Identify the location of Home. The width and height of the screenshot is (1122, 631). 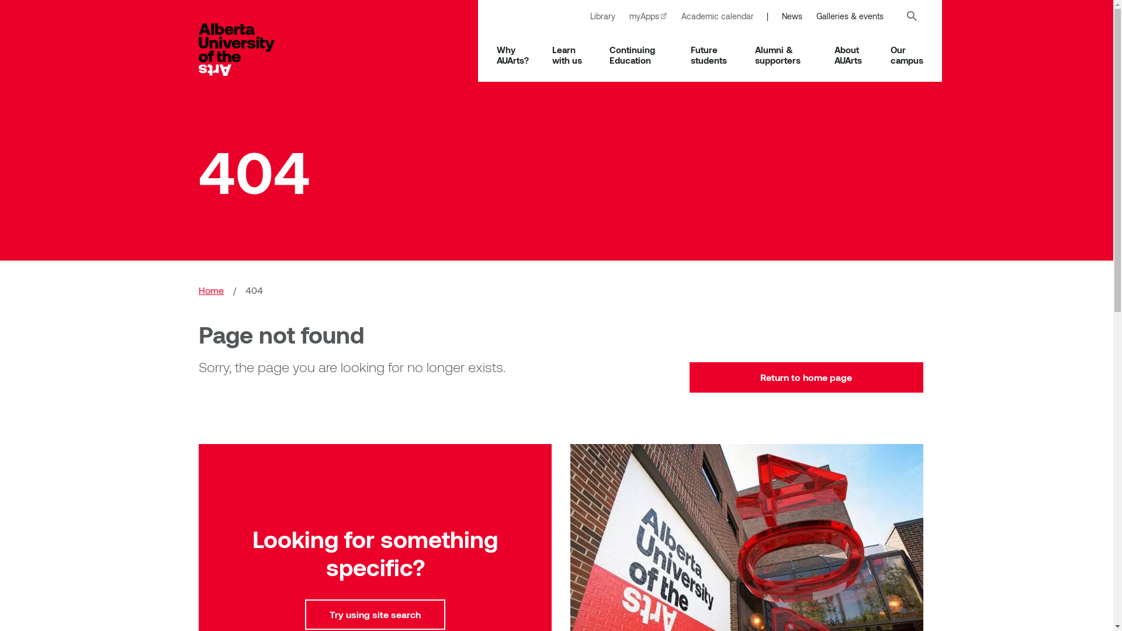
(212, 290).